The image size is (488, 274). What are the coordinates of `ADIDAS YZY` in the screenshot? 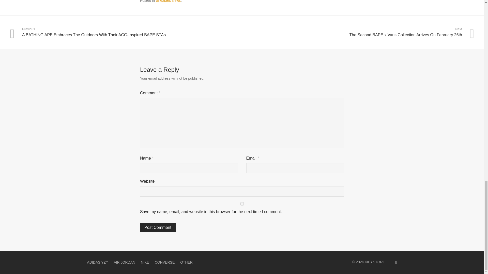 It's located at (97, 262).